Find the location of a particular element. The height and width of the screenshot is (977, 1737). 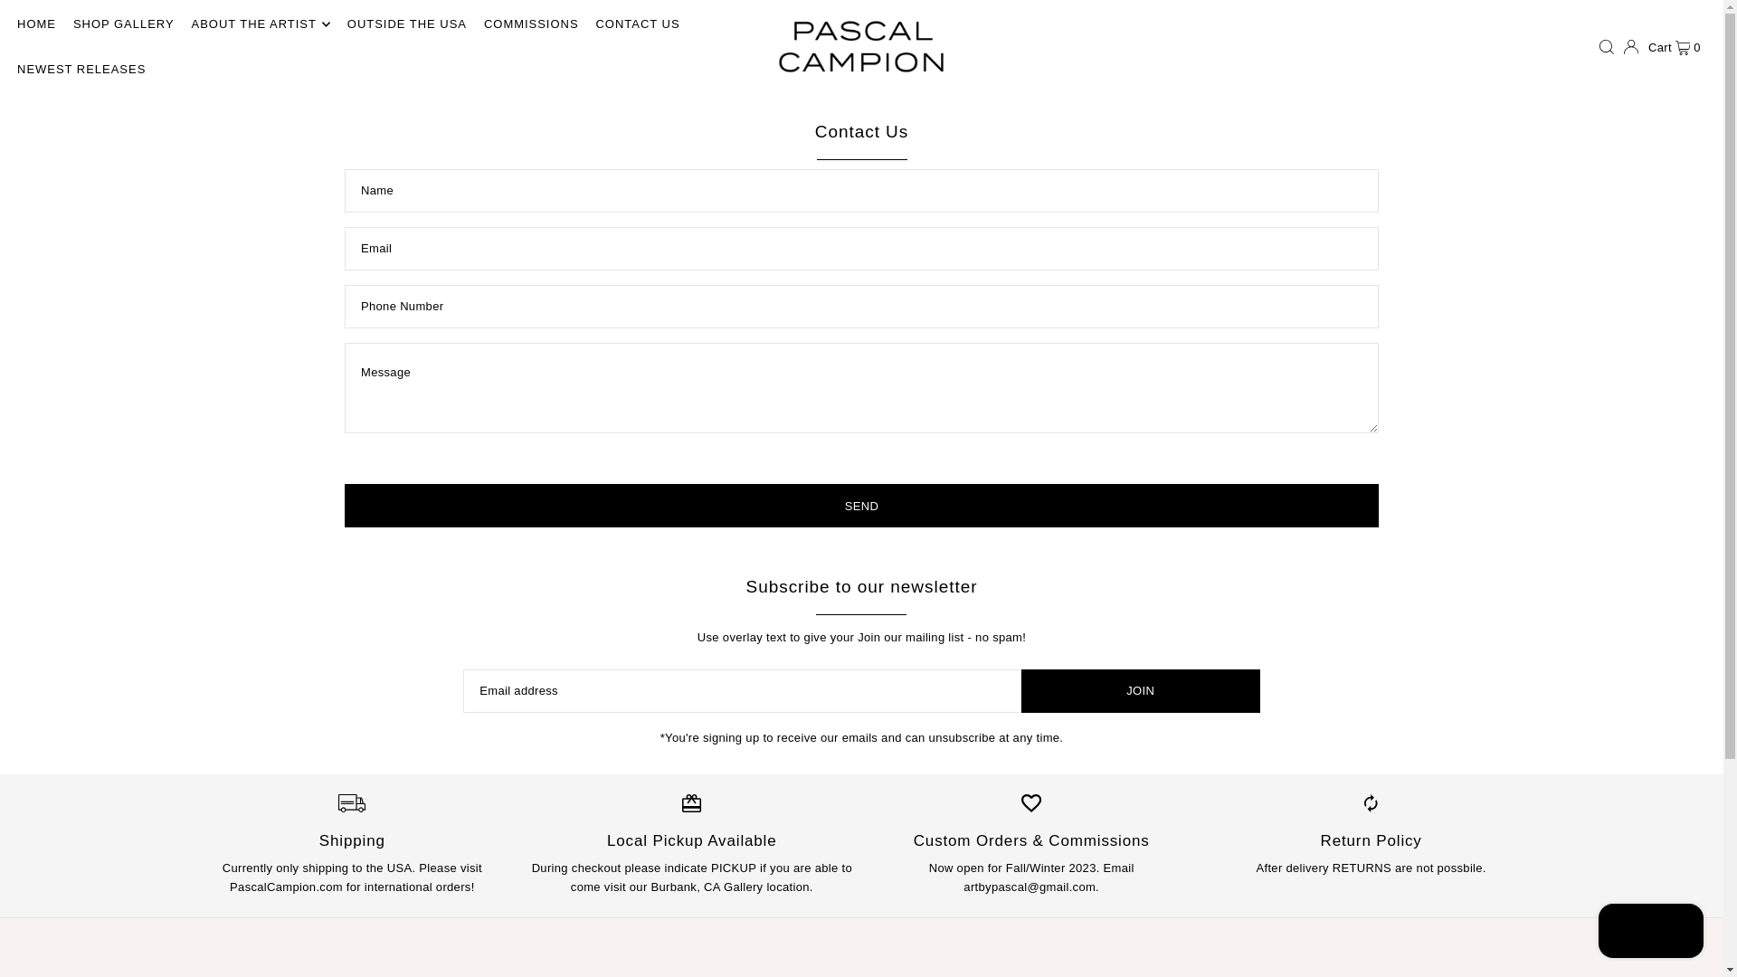

JOIN is located at coordinates (1140, 691).